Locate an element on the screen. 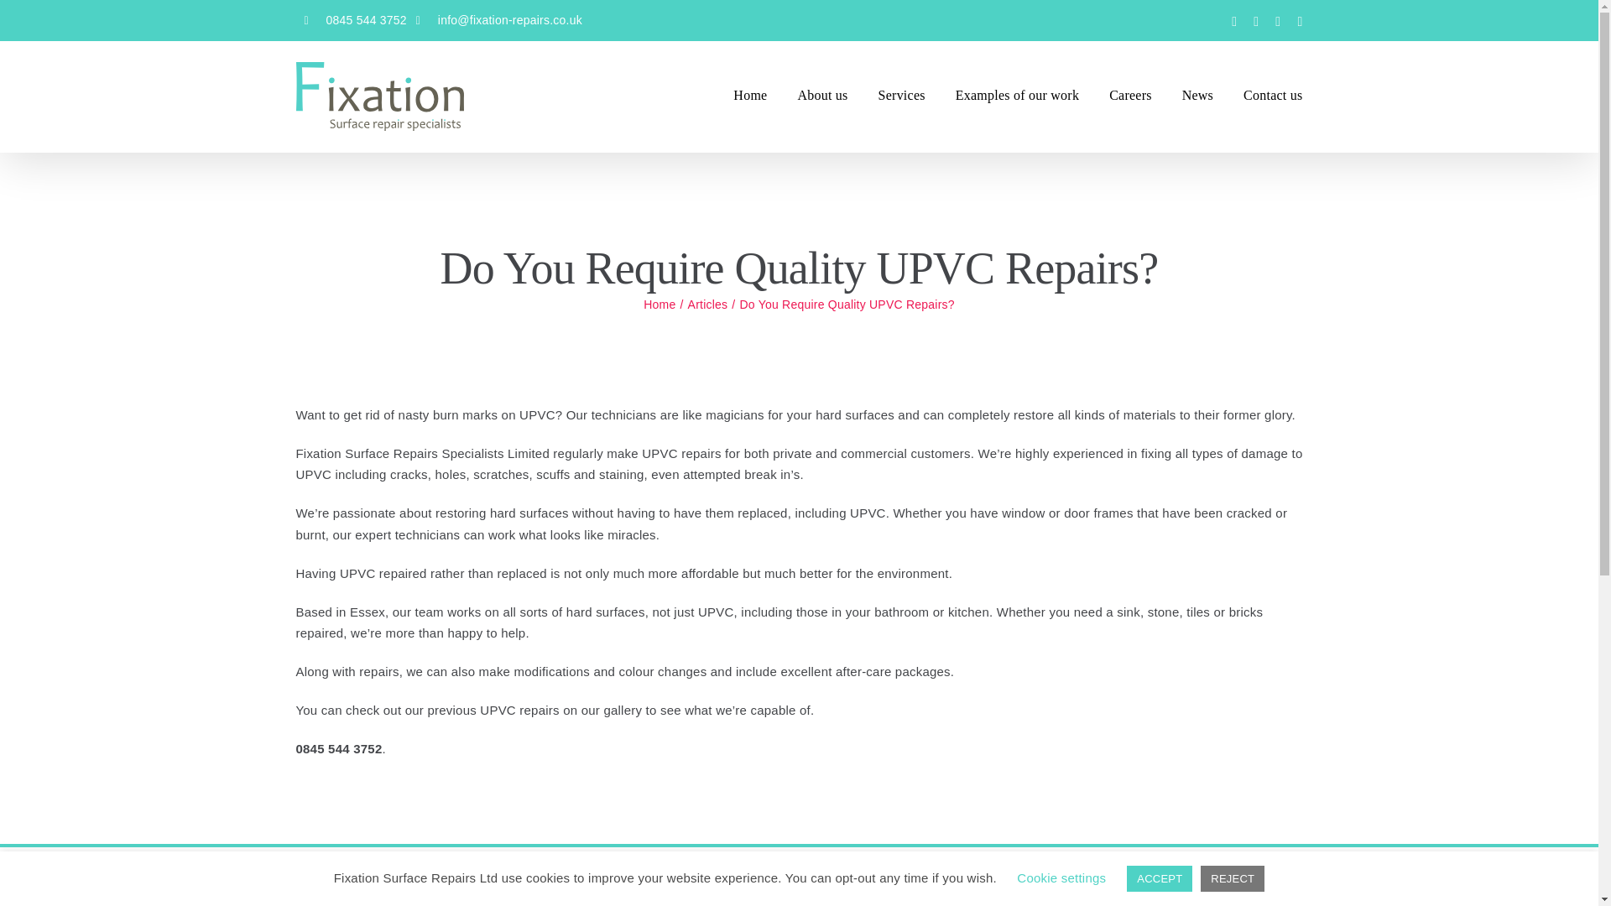  Articles is located at coordinates (707, 305).